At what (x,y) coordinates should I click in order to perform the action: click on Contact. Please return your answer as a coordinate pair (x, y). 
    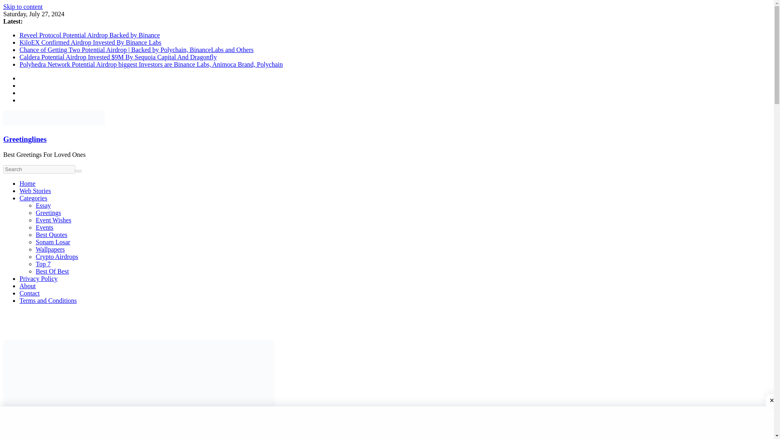
    Looking at the image, I should click on (29, 293).